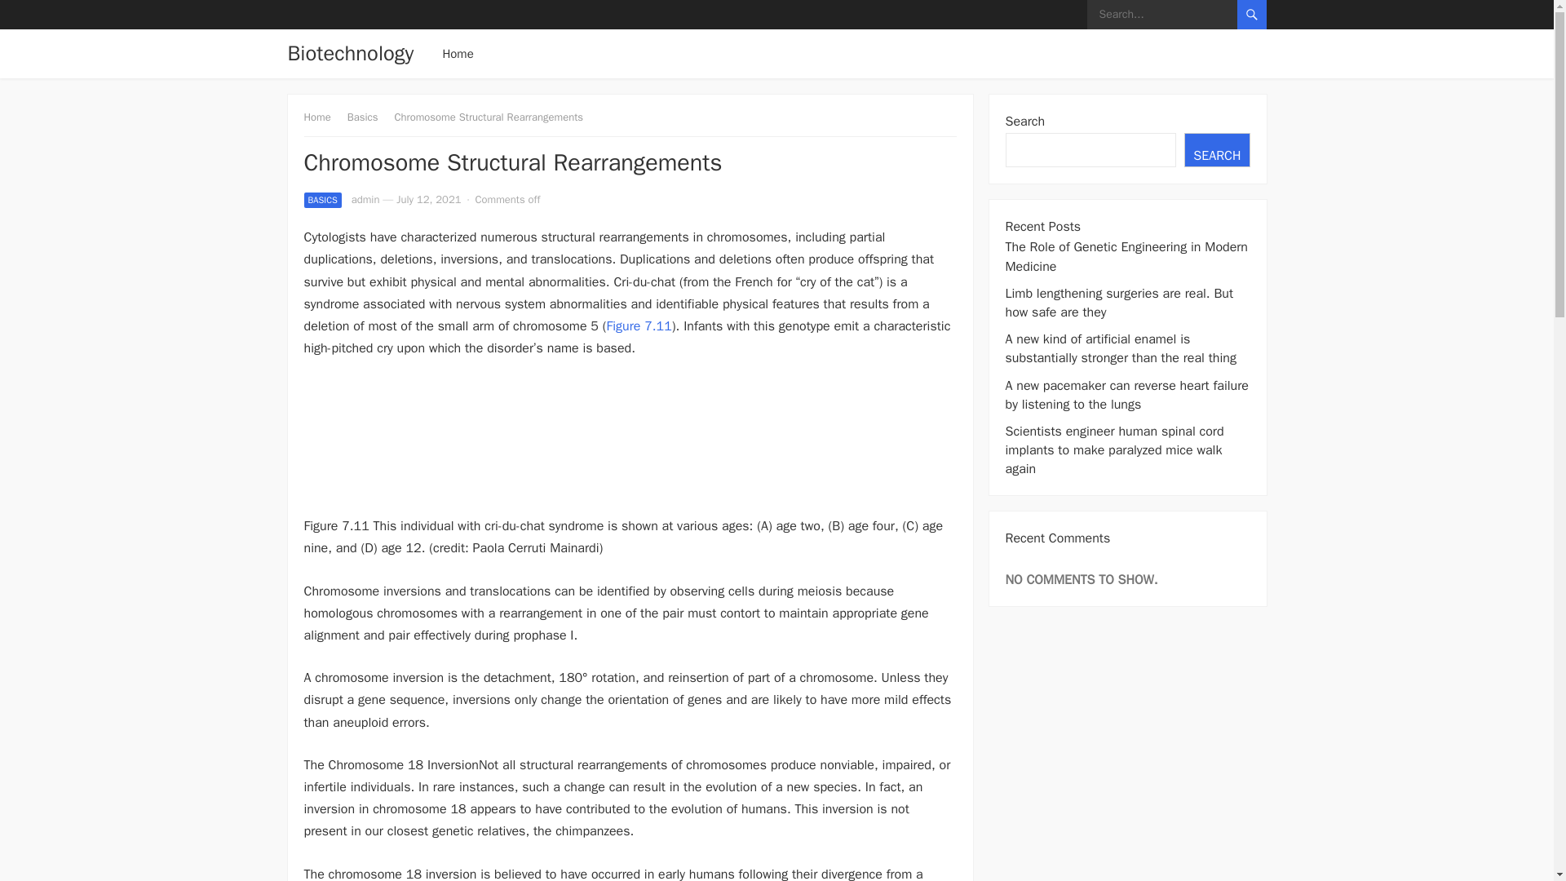 This screenshot has width=1566, height=881. Describe the element at coordinates (365, 199) in the screenshot. I see `admin` at that location.